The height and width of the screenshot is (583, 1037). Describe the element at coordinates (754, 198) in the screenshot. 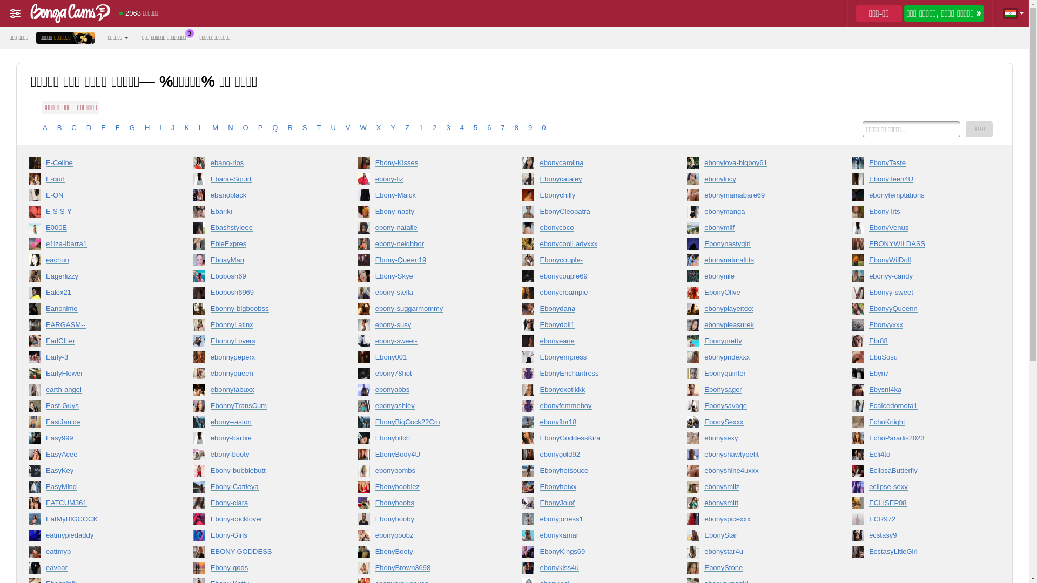

I see `ebonymamabare69` at that location.